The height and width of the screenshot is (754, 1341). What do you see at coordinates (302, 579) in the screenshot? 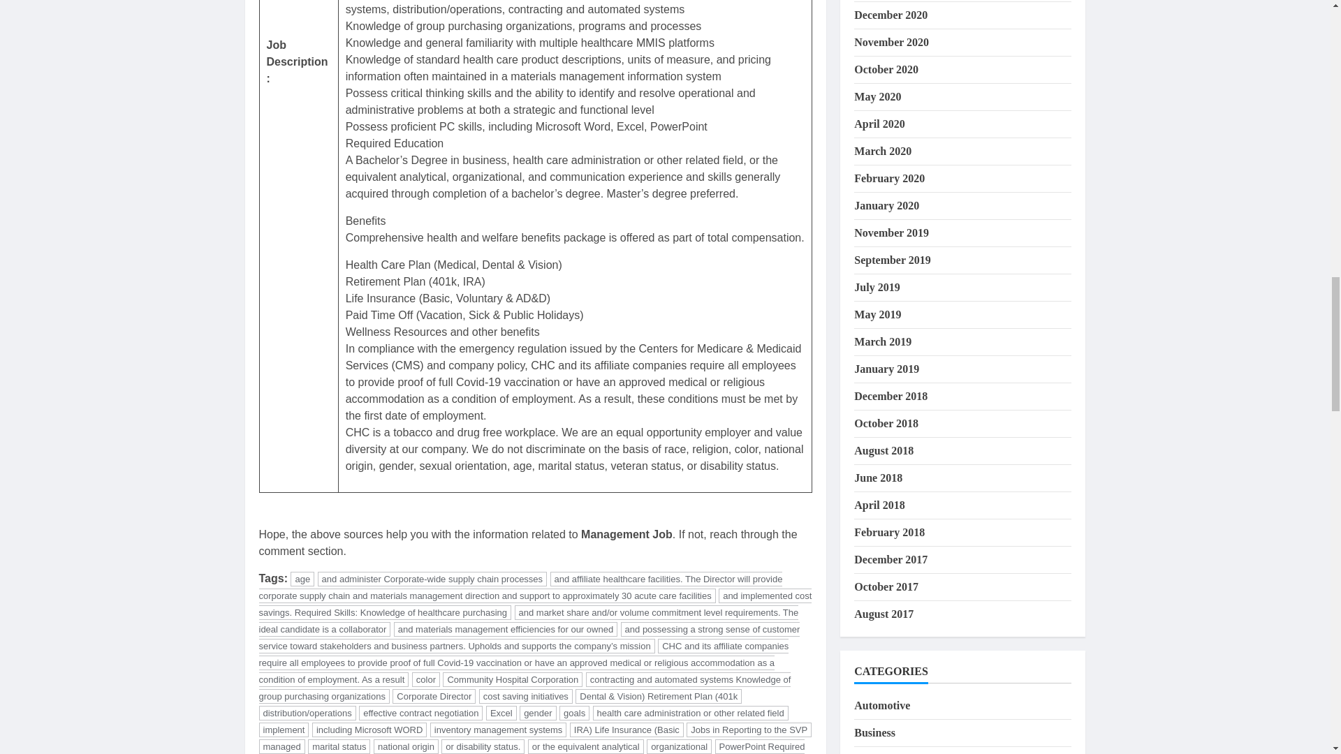
I see `age` at bounding box center [302, 579].